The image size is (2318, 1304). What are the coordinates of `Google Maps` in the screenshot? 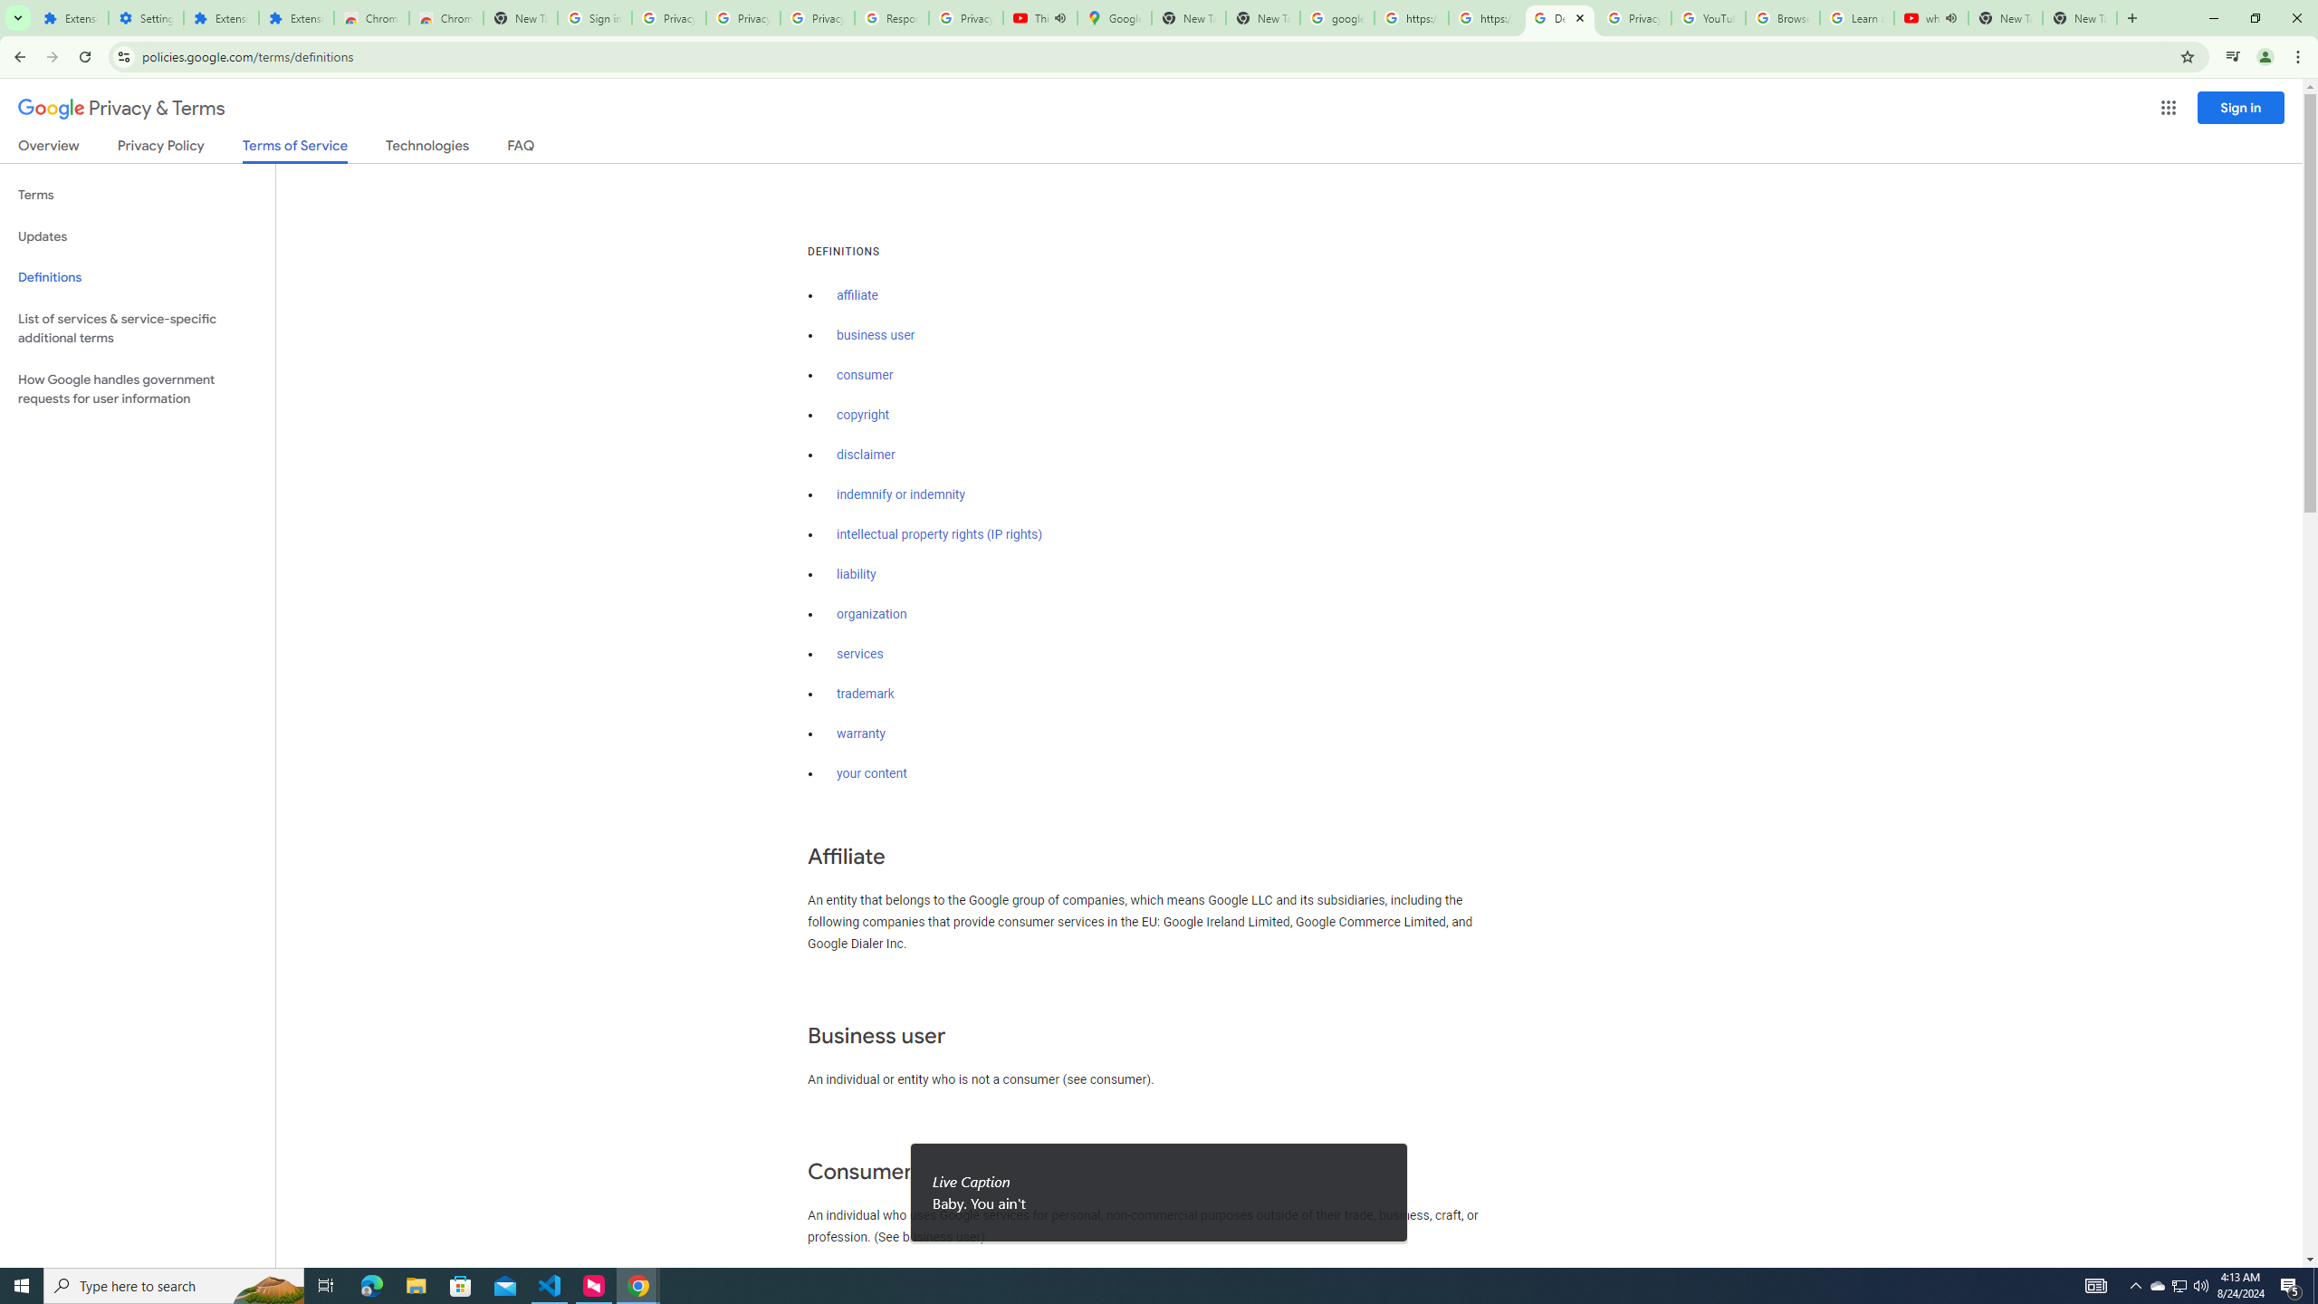 It's located at (1114, 18).